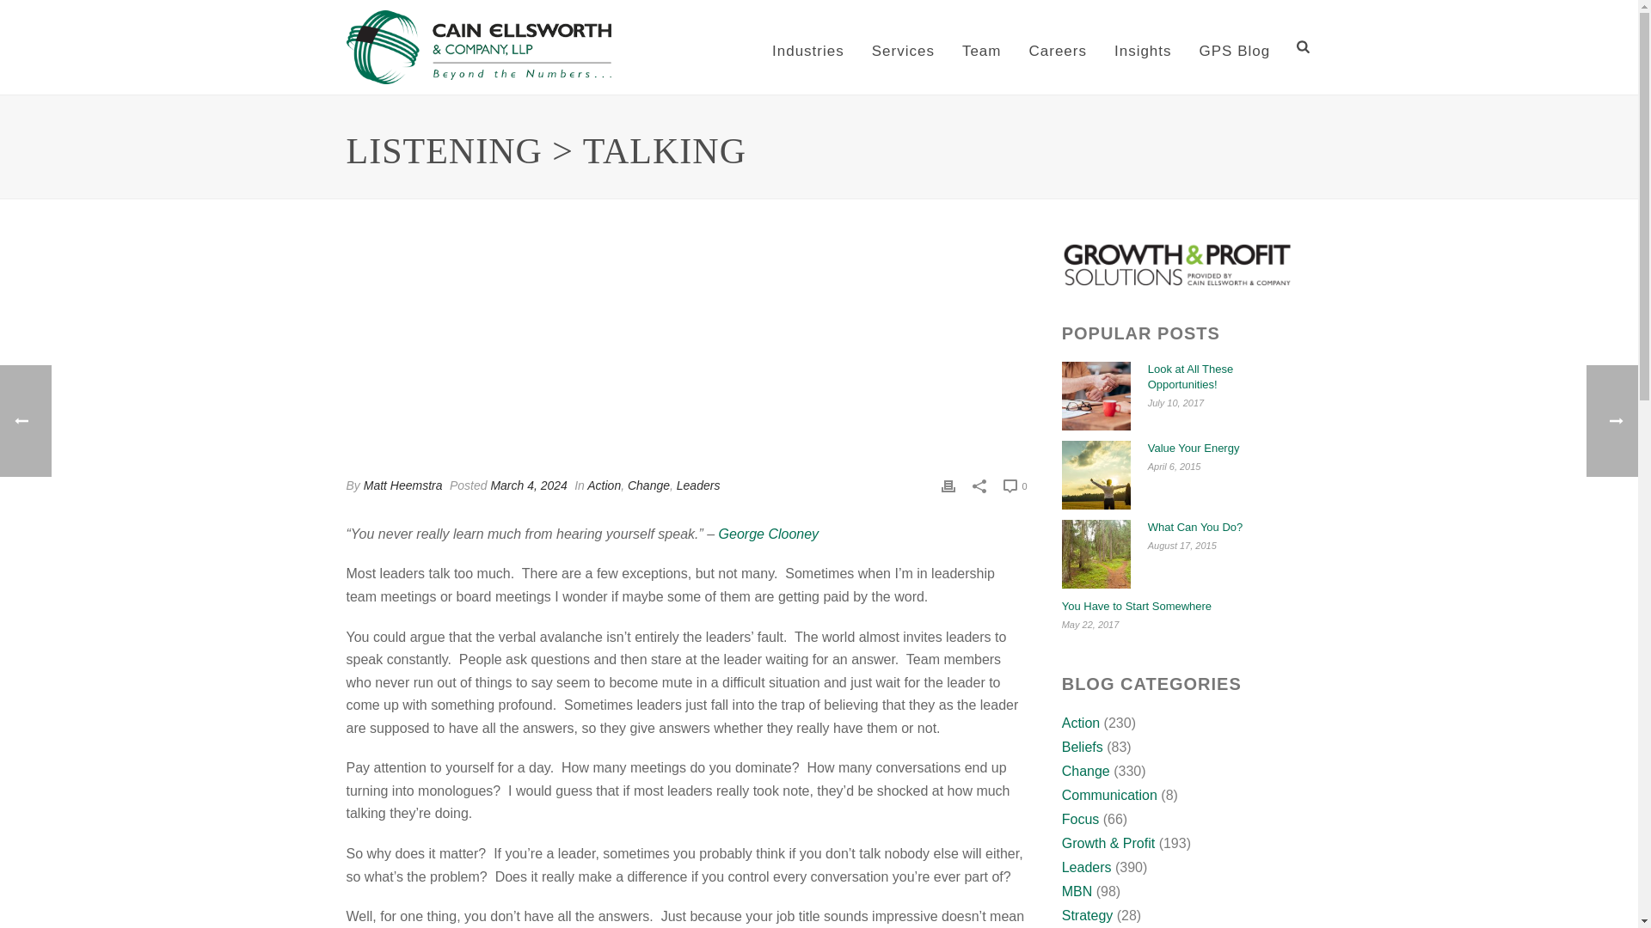  Describe the element at coordinates (948, 485) in the screenshot. I see `Print` at that location.